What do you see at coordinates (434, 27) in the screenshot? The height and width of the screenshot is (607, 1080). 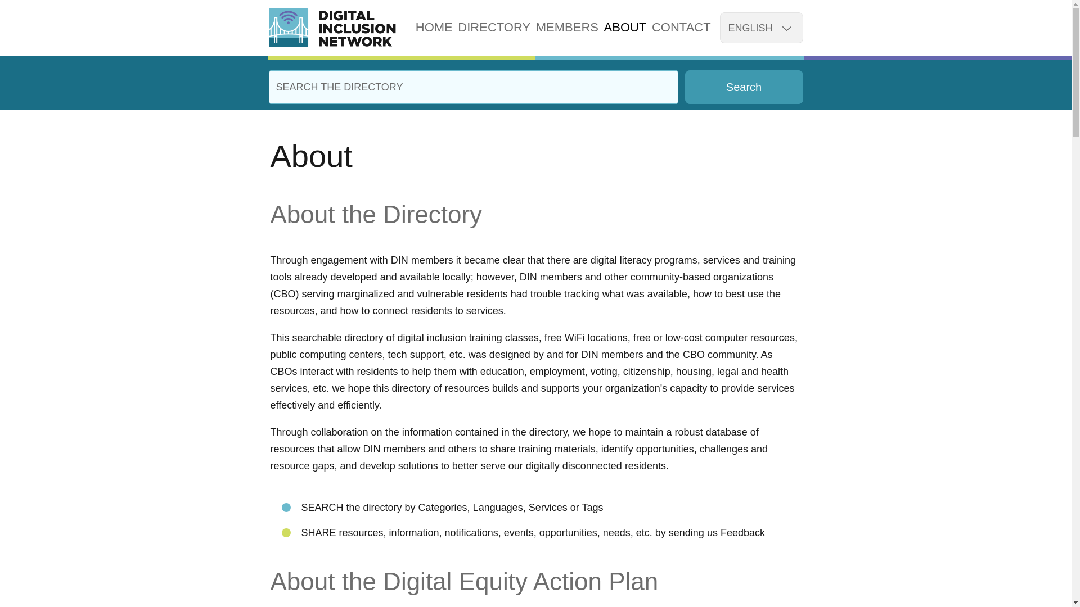 I see `HOME` at bounding box center [434, 27].